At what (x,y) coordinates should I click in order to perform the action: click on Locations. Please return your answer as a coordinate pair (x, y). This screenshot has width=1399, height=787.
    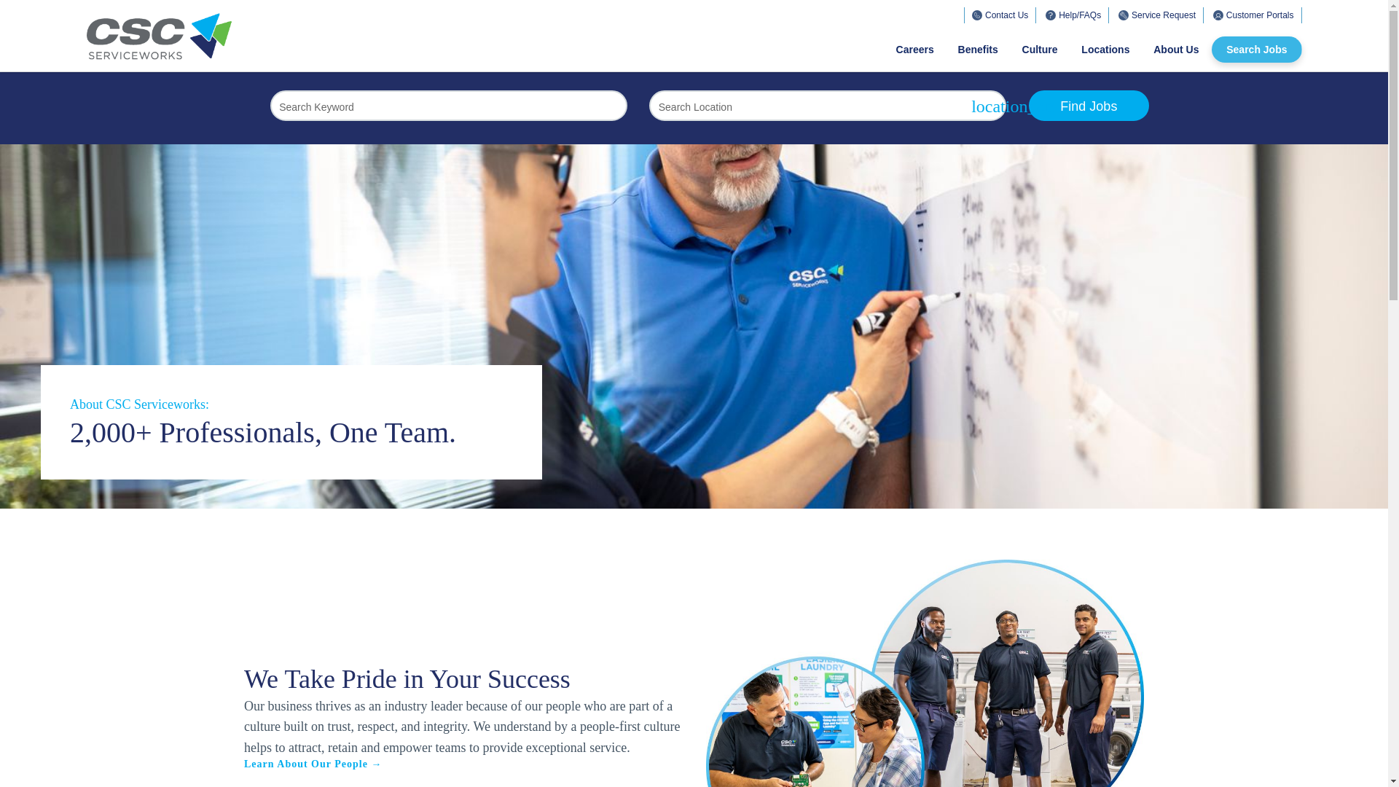
    Looking at the image, I should click on (1105, 50).